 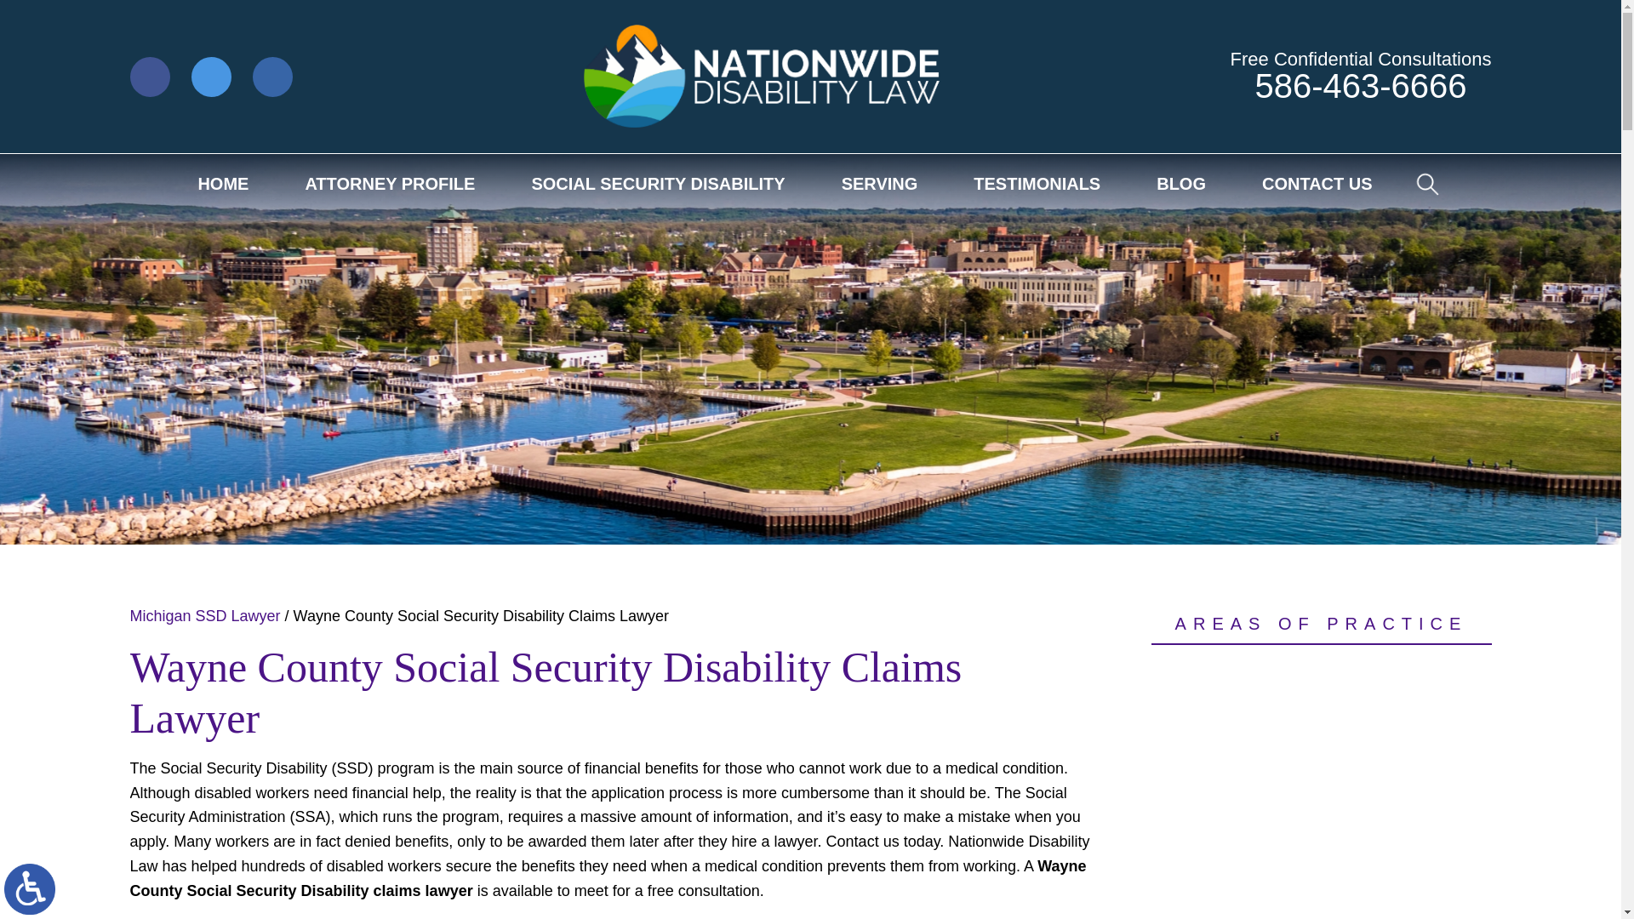 I want to click on TESTIMONIALS, so click(x=1037, y=184).